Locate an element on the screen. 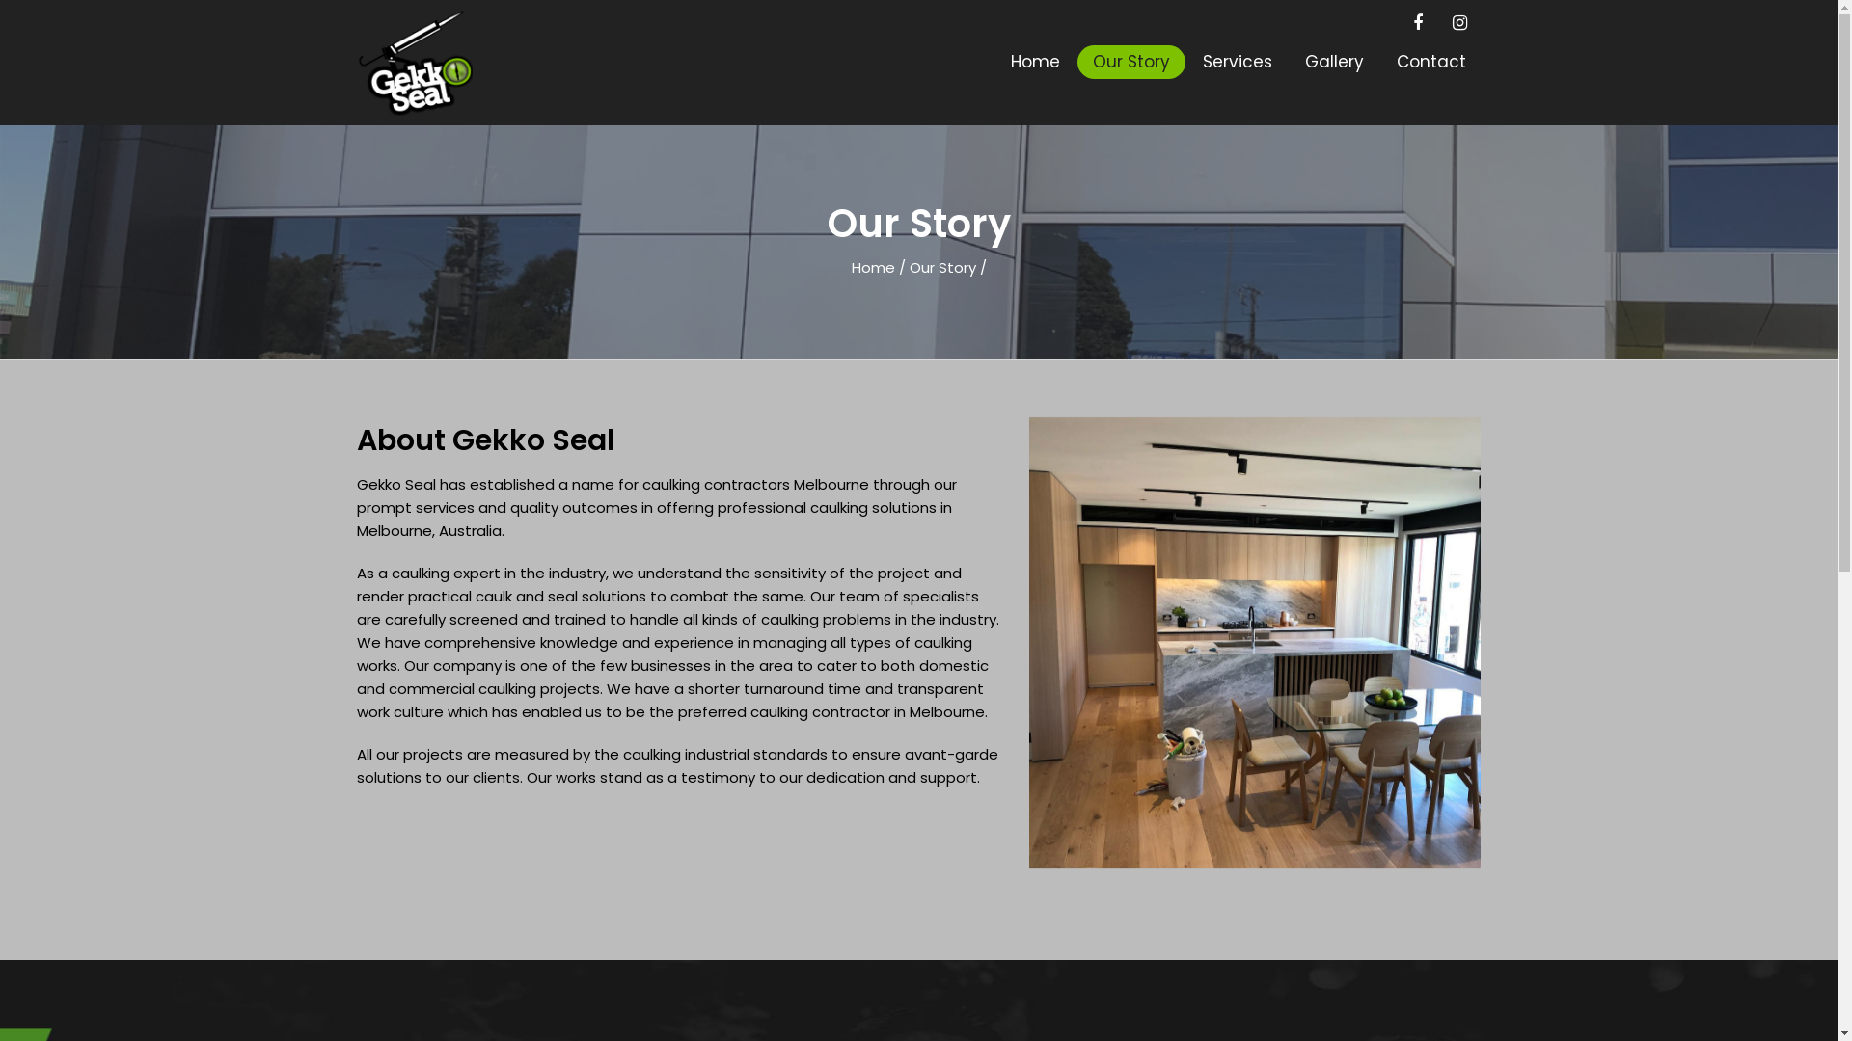  Gallery is located at coordinates (1333, 62).